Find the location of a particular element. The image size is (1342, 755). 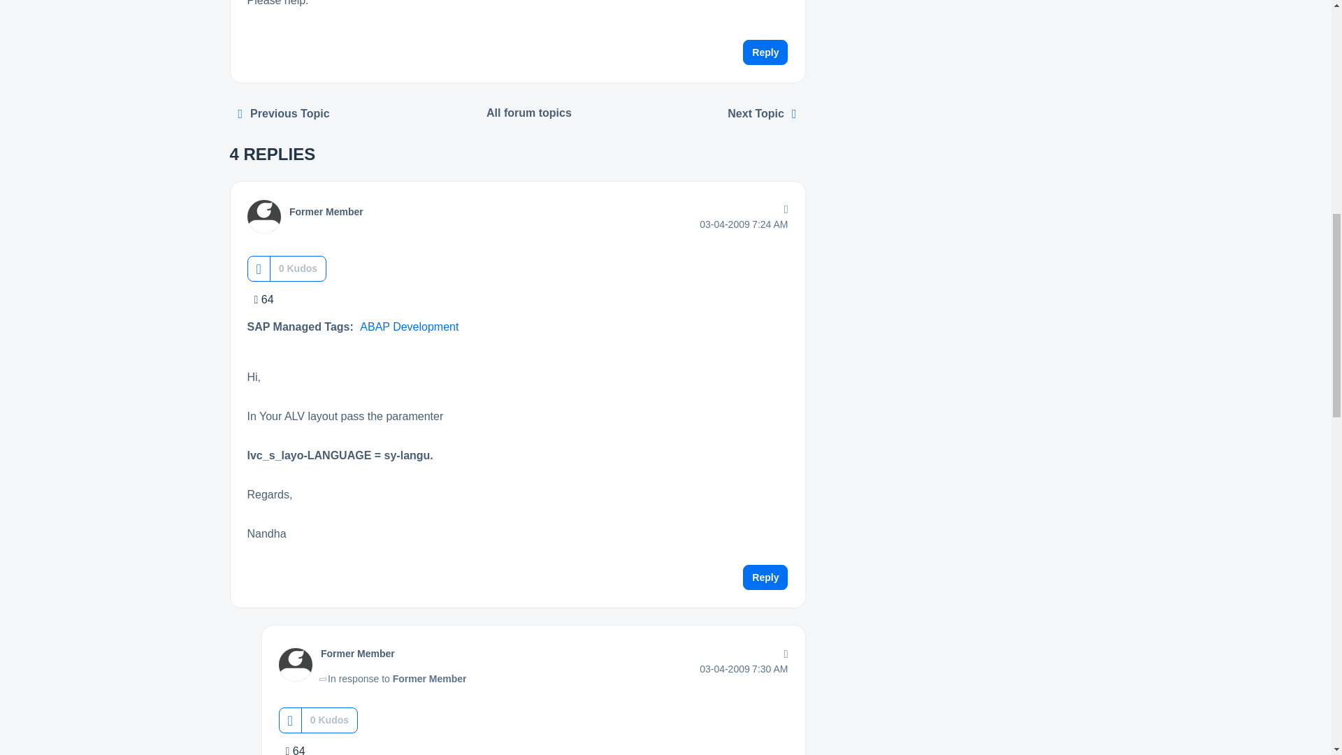

Application Development Discussions is located at coordinates (529, 113).